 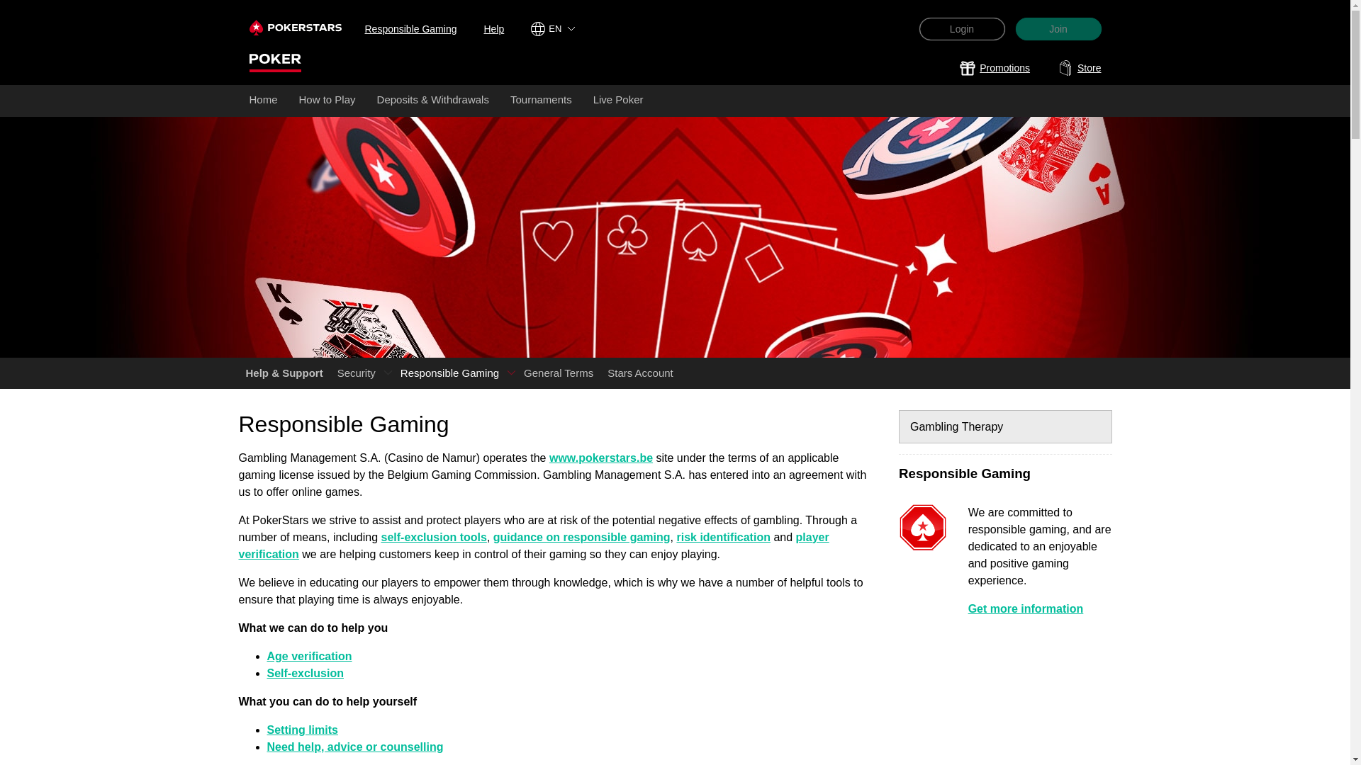 I want to click on Help, so click(x=493, y=28).